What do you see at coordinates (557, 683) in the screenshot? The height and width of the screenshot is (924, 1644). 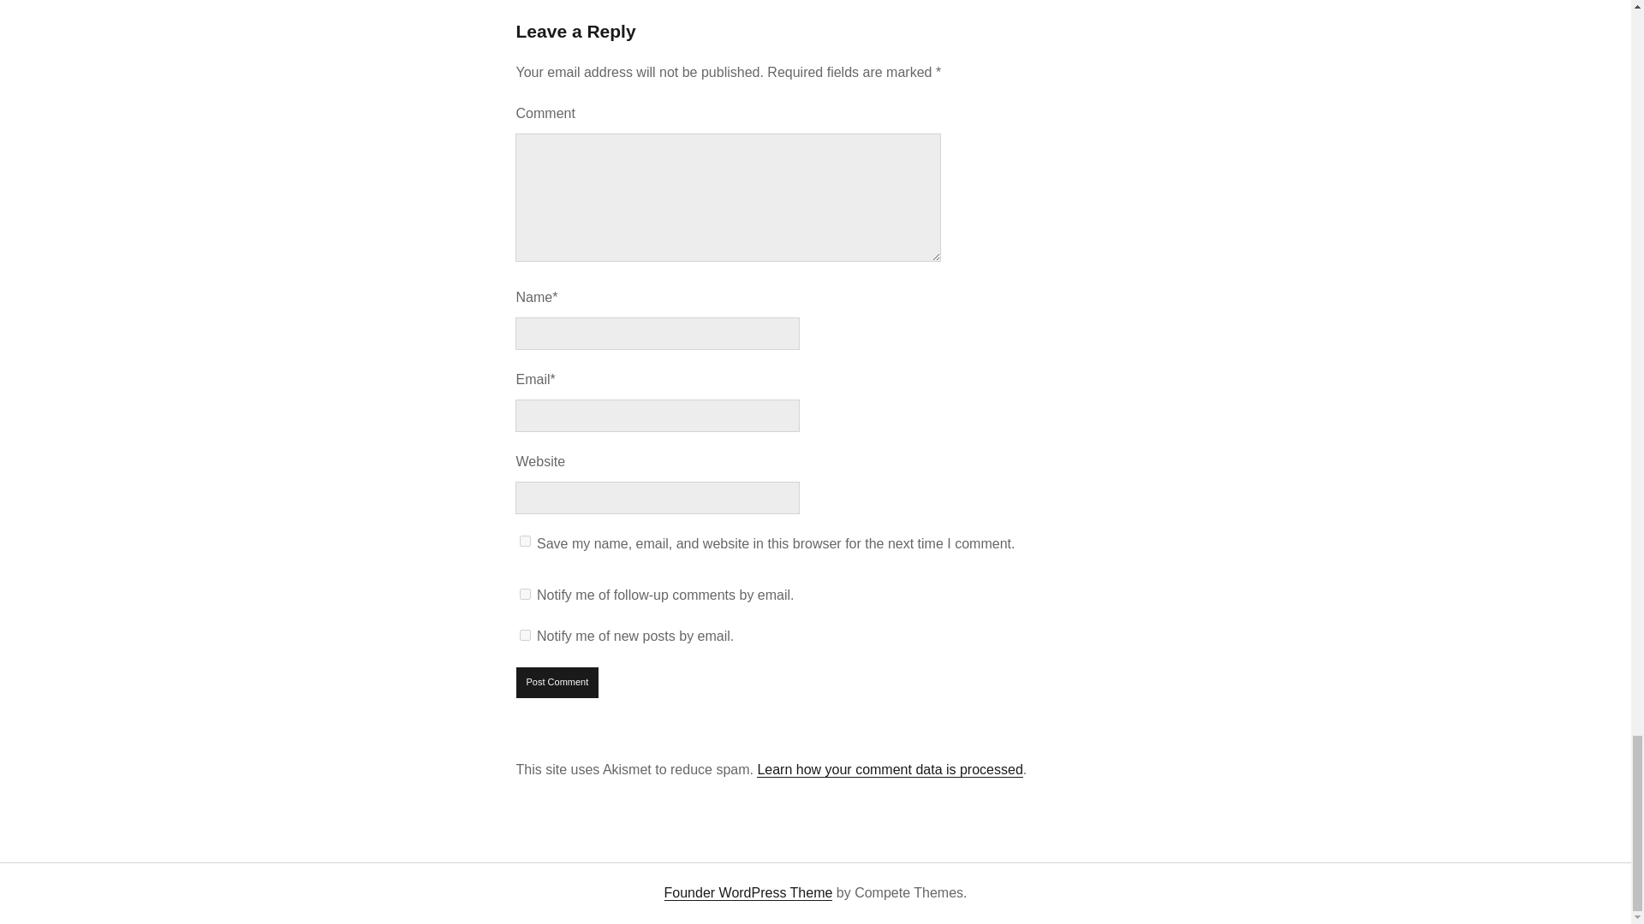 I see `Post Comment` at bounding box center [557, 683].